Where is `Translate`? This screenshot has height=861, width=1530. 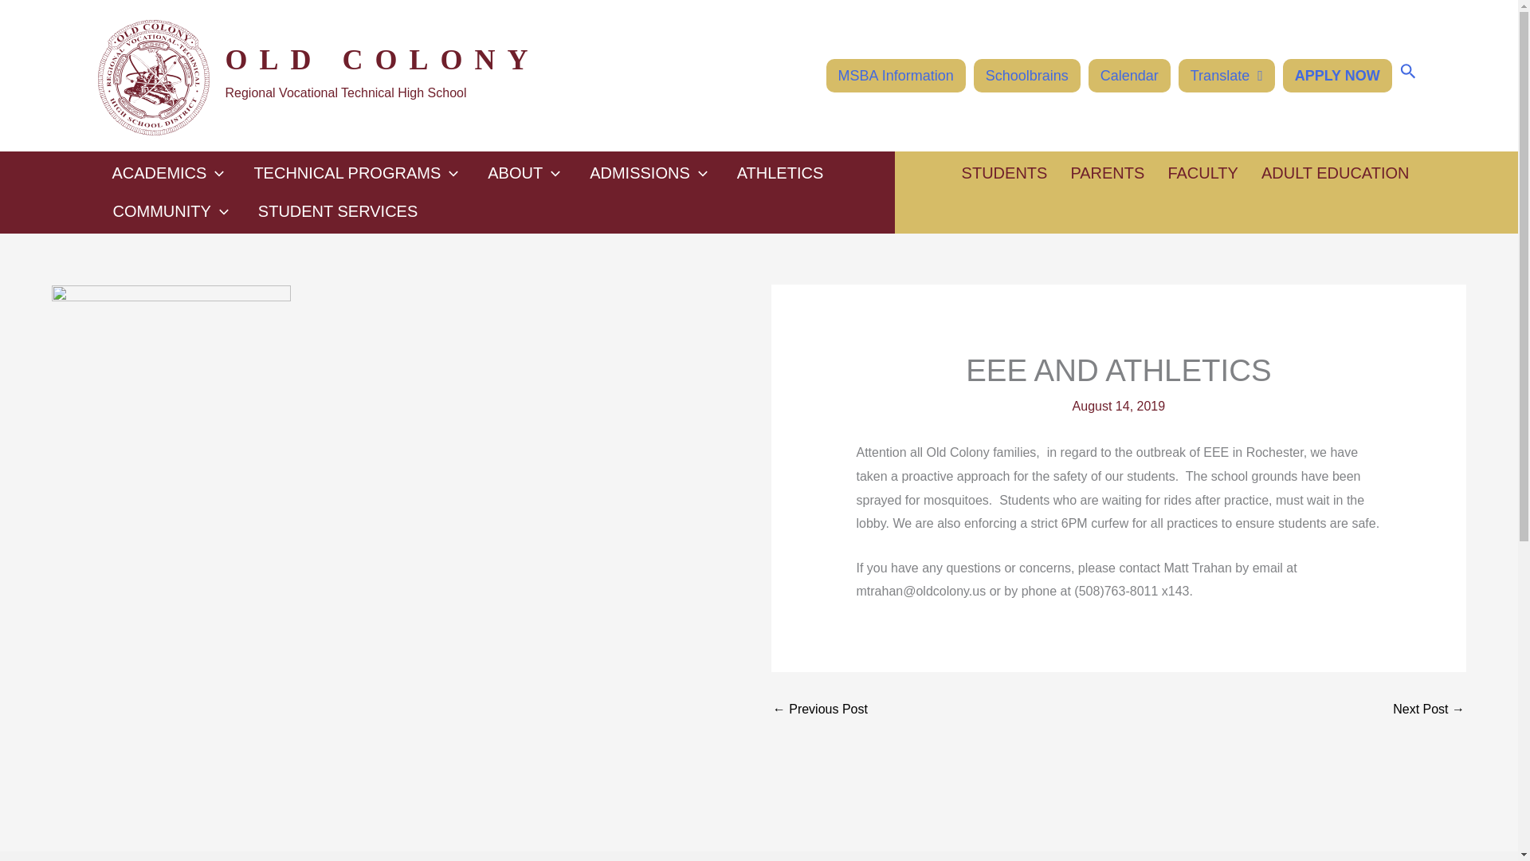
Translate is located at coordinates (1226, 75).